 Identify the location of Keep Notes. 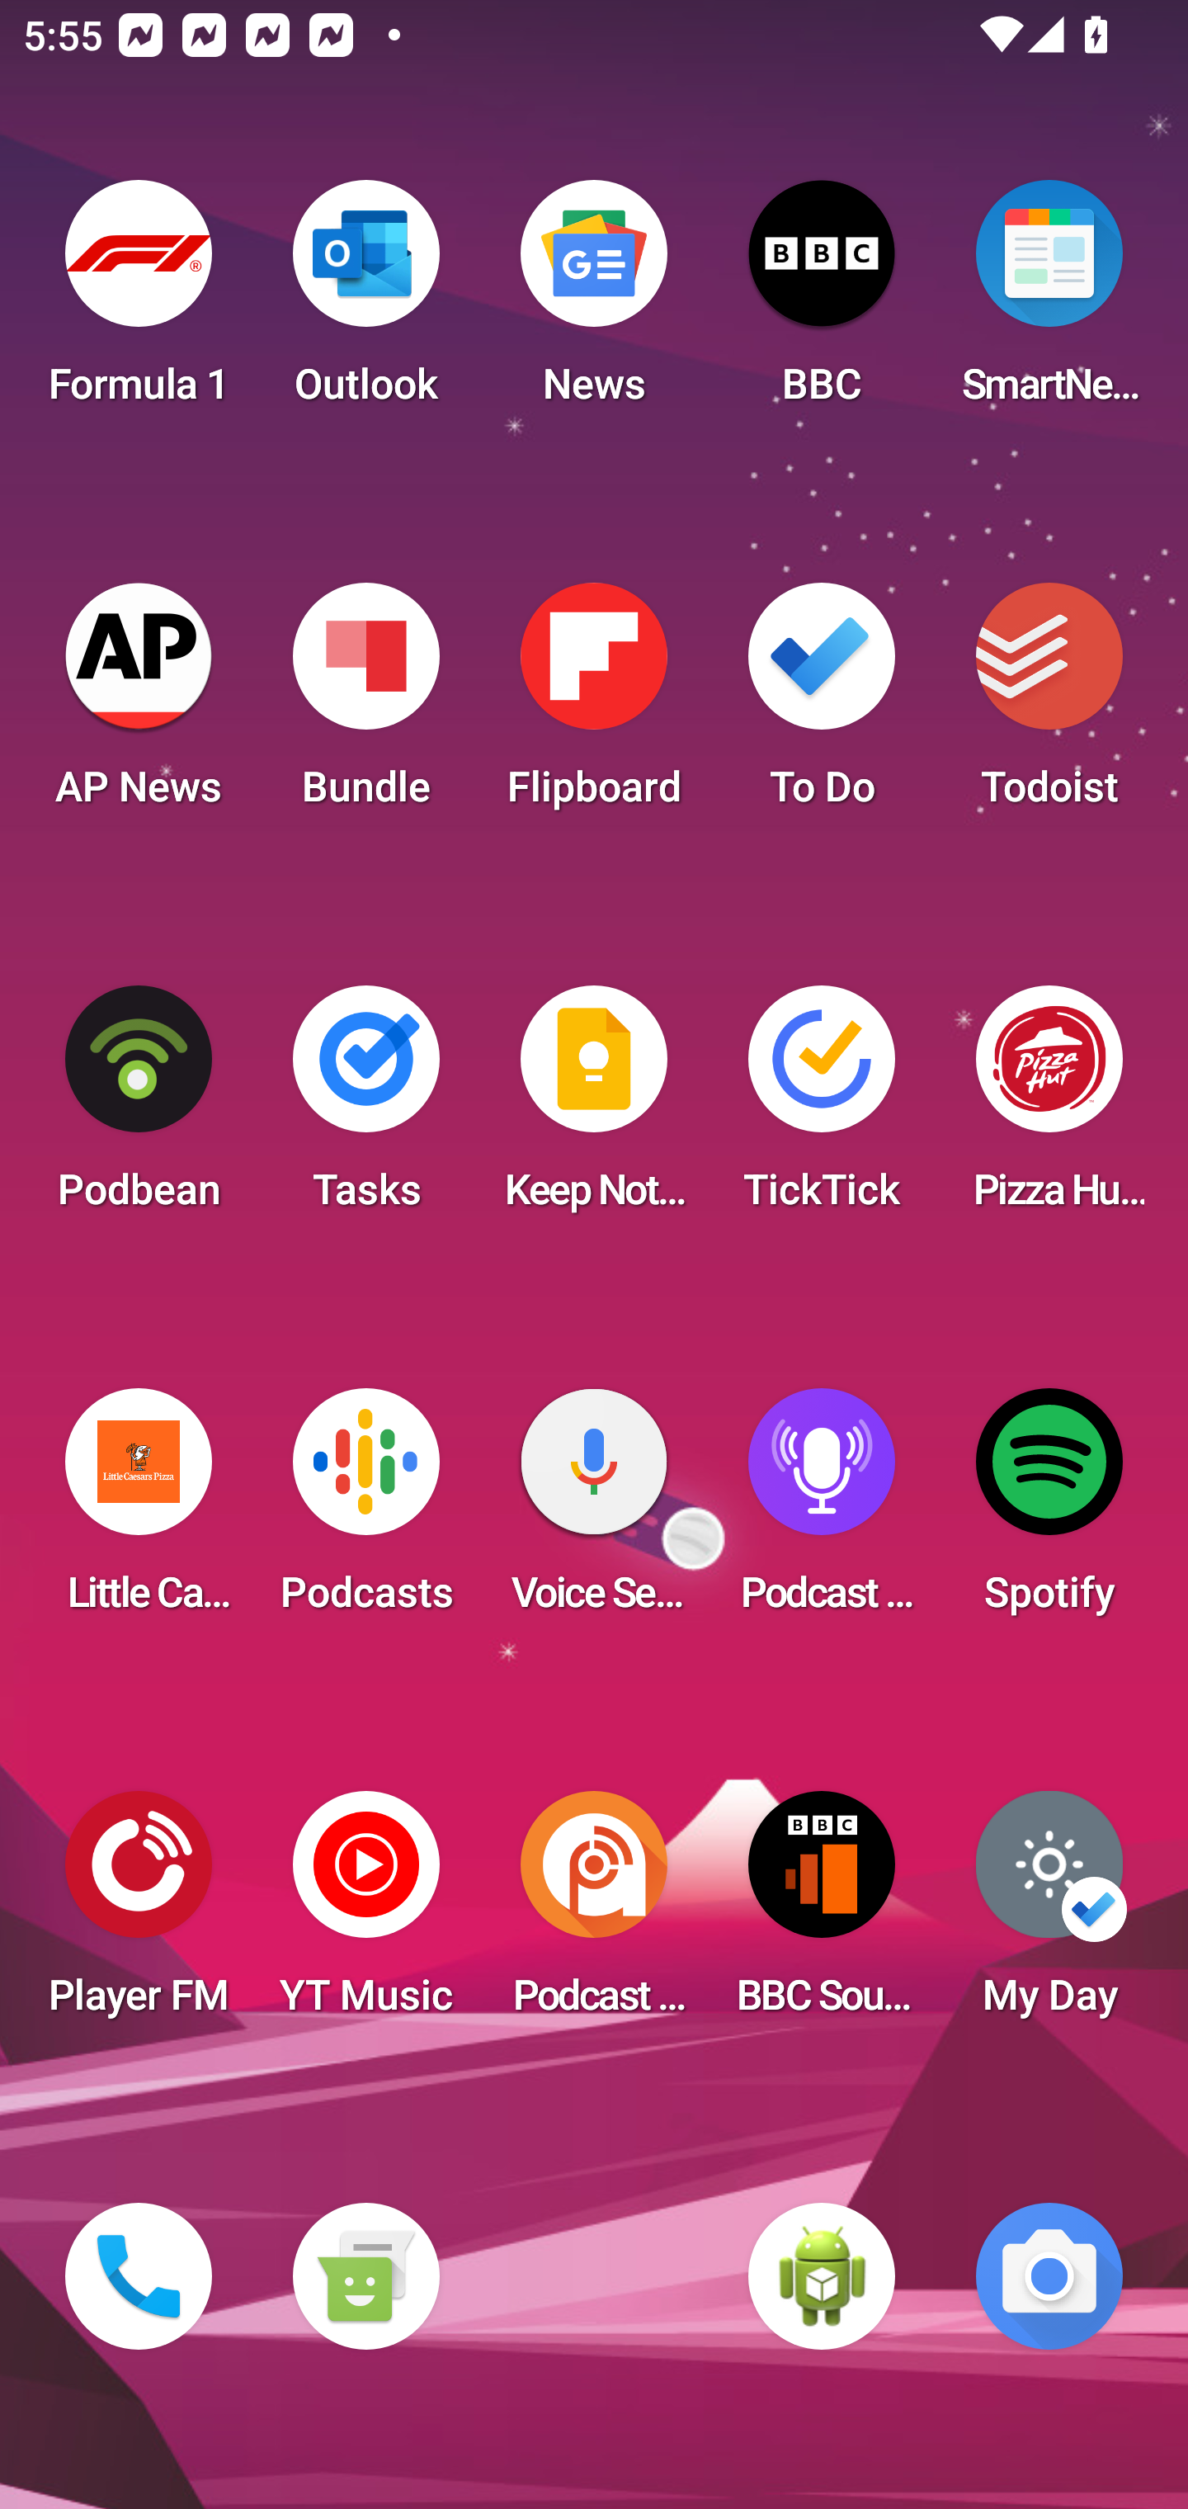
(594, 1108).